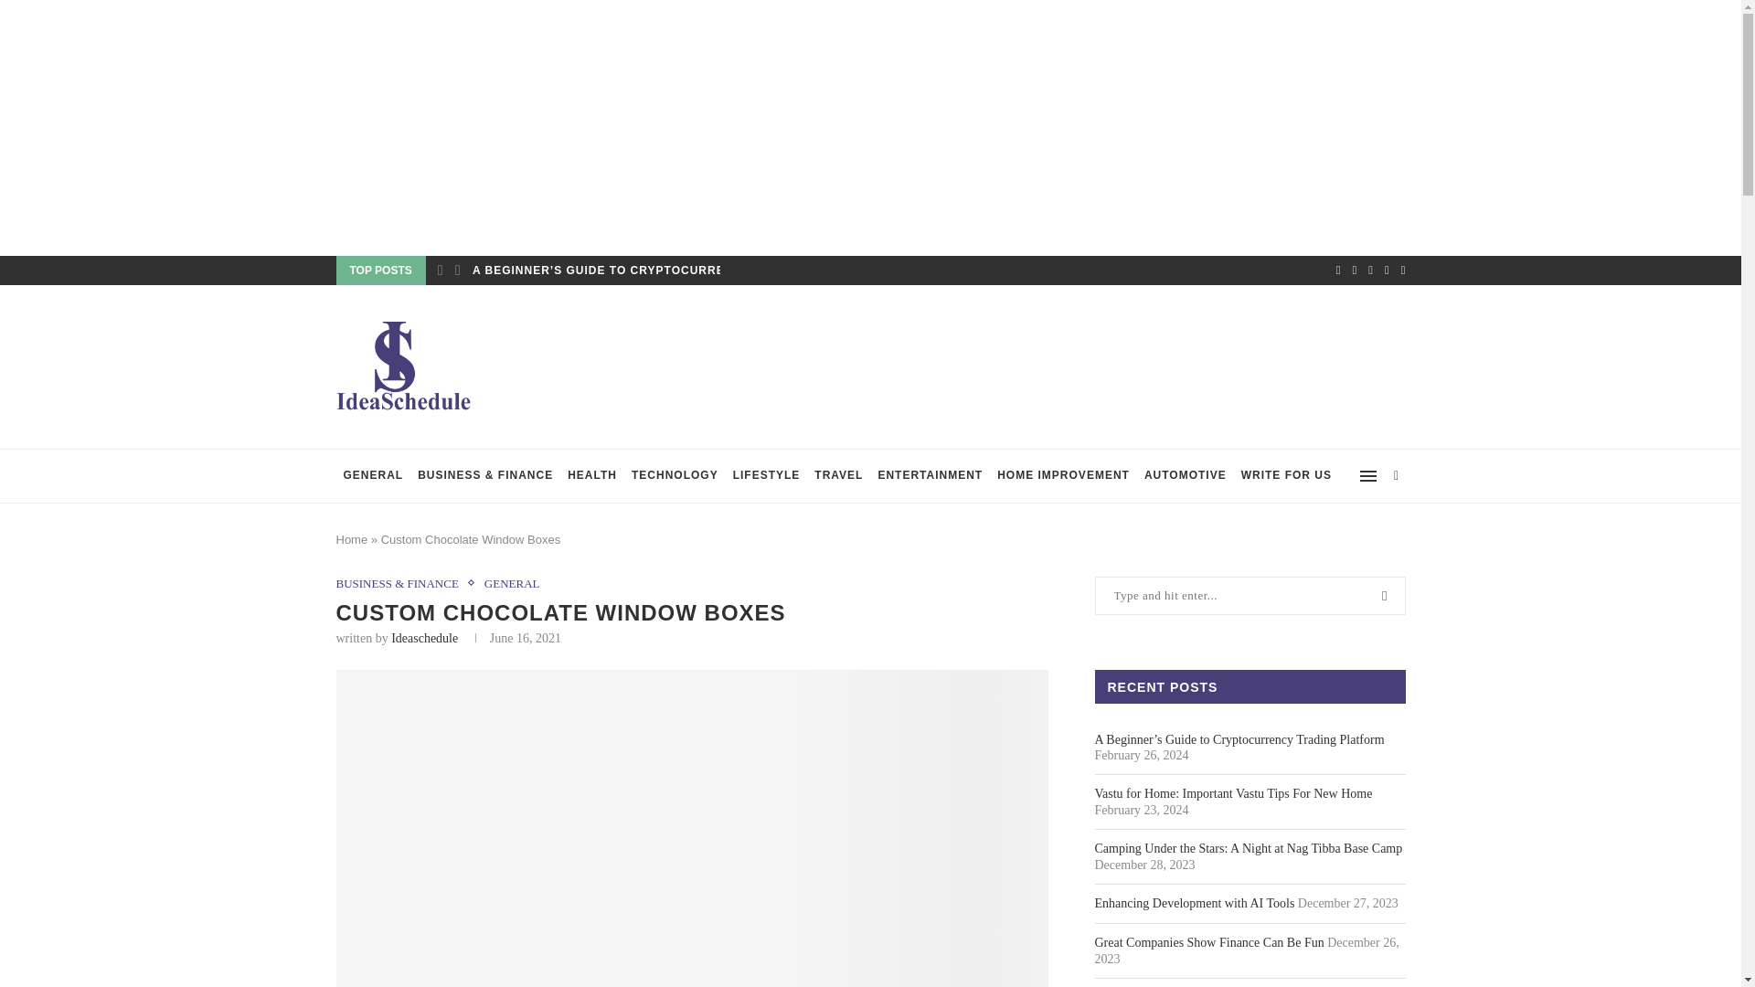 Image resolution: width=1755 pixels, height=987 pixels. I want to click on ENTERTAINMENT, so click(930, 475).